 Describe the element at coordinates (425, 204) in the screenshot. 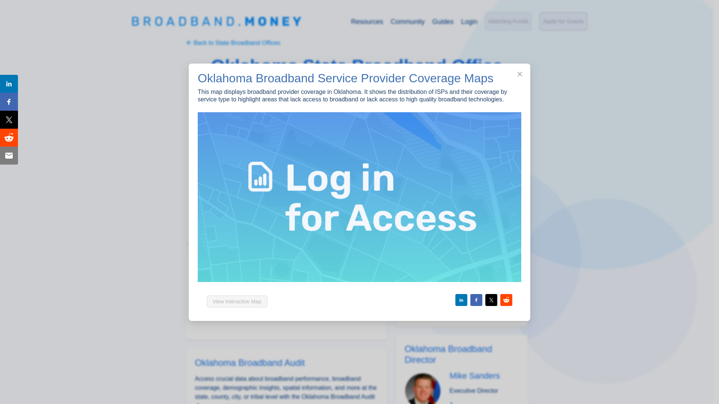

I see `Twitter` at that location.